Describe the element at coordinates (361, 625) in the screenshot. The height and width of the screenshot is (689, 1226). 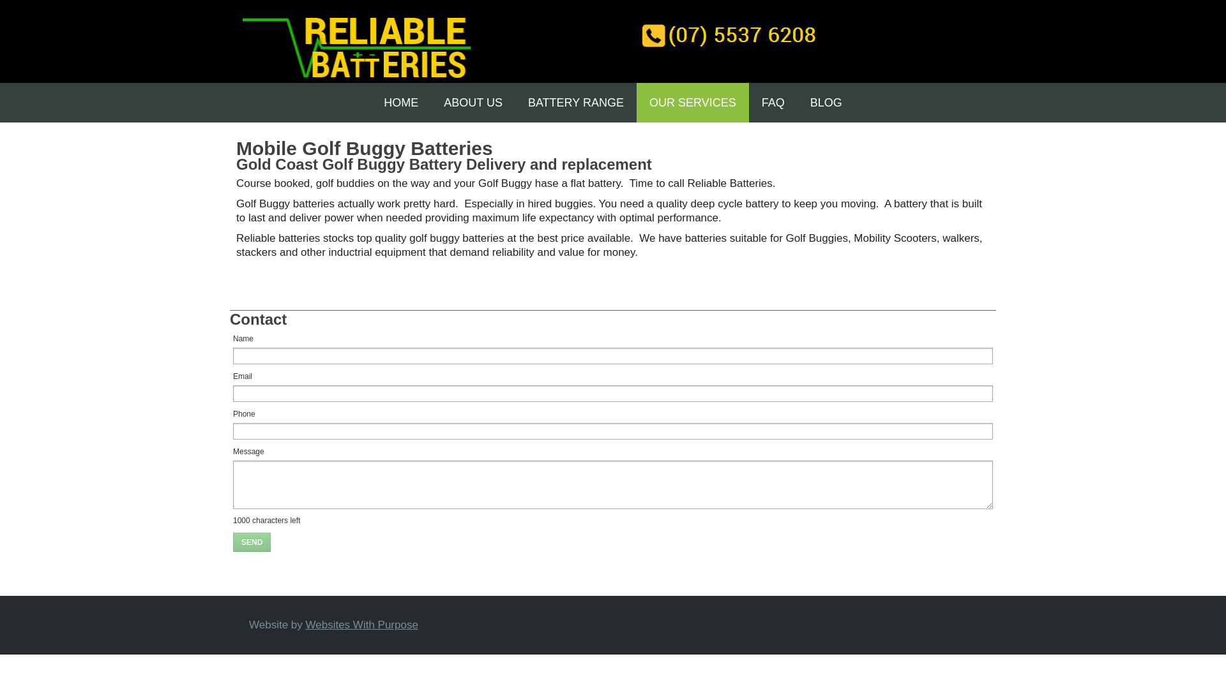
I see `Gold Coast Website Development` at that location.